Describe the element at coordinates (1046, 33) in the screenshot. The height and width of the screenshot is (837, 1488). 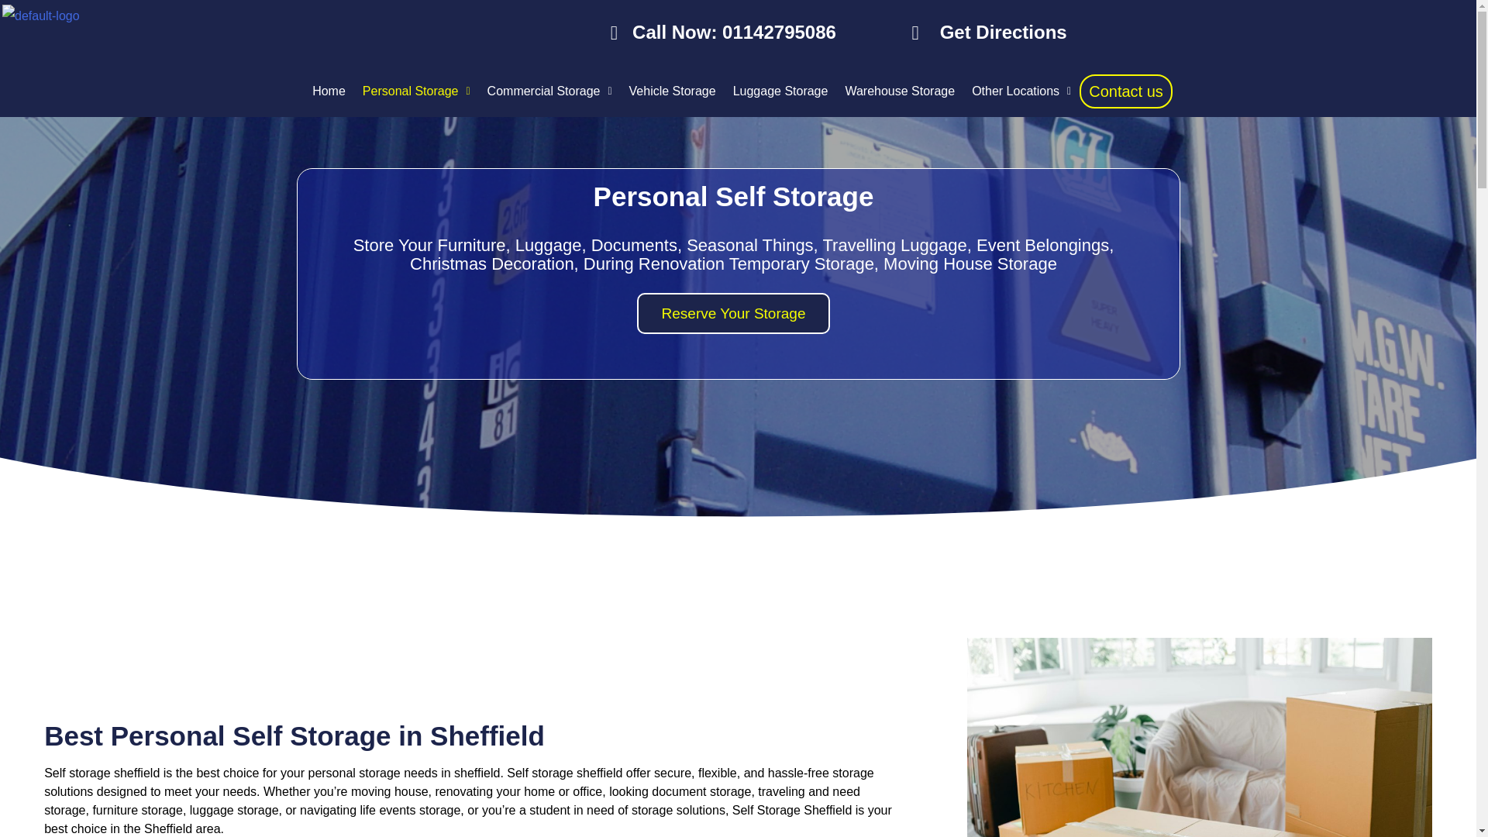
I see `Get Directions` at that location.